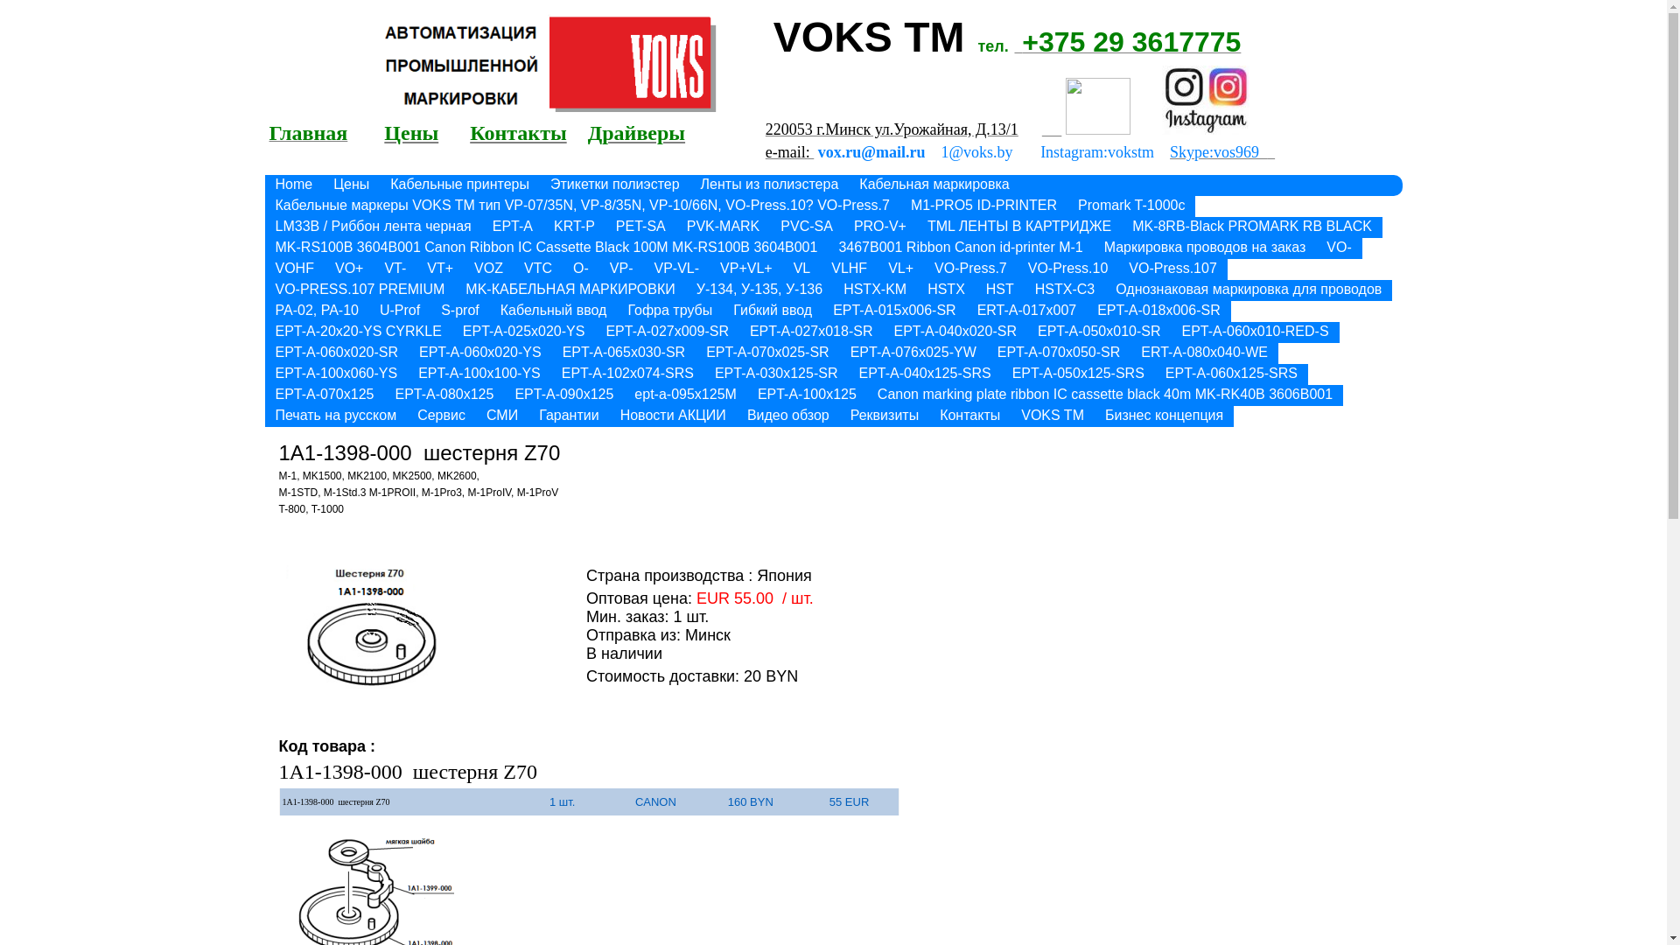  What do you see at coordinates (977, 152) in the screenshot?
I see `1@voks.by` at bounding box center [977, 152].